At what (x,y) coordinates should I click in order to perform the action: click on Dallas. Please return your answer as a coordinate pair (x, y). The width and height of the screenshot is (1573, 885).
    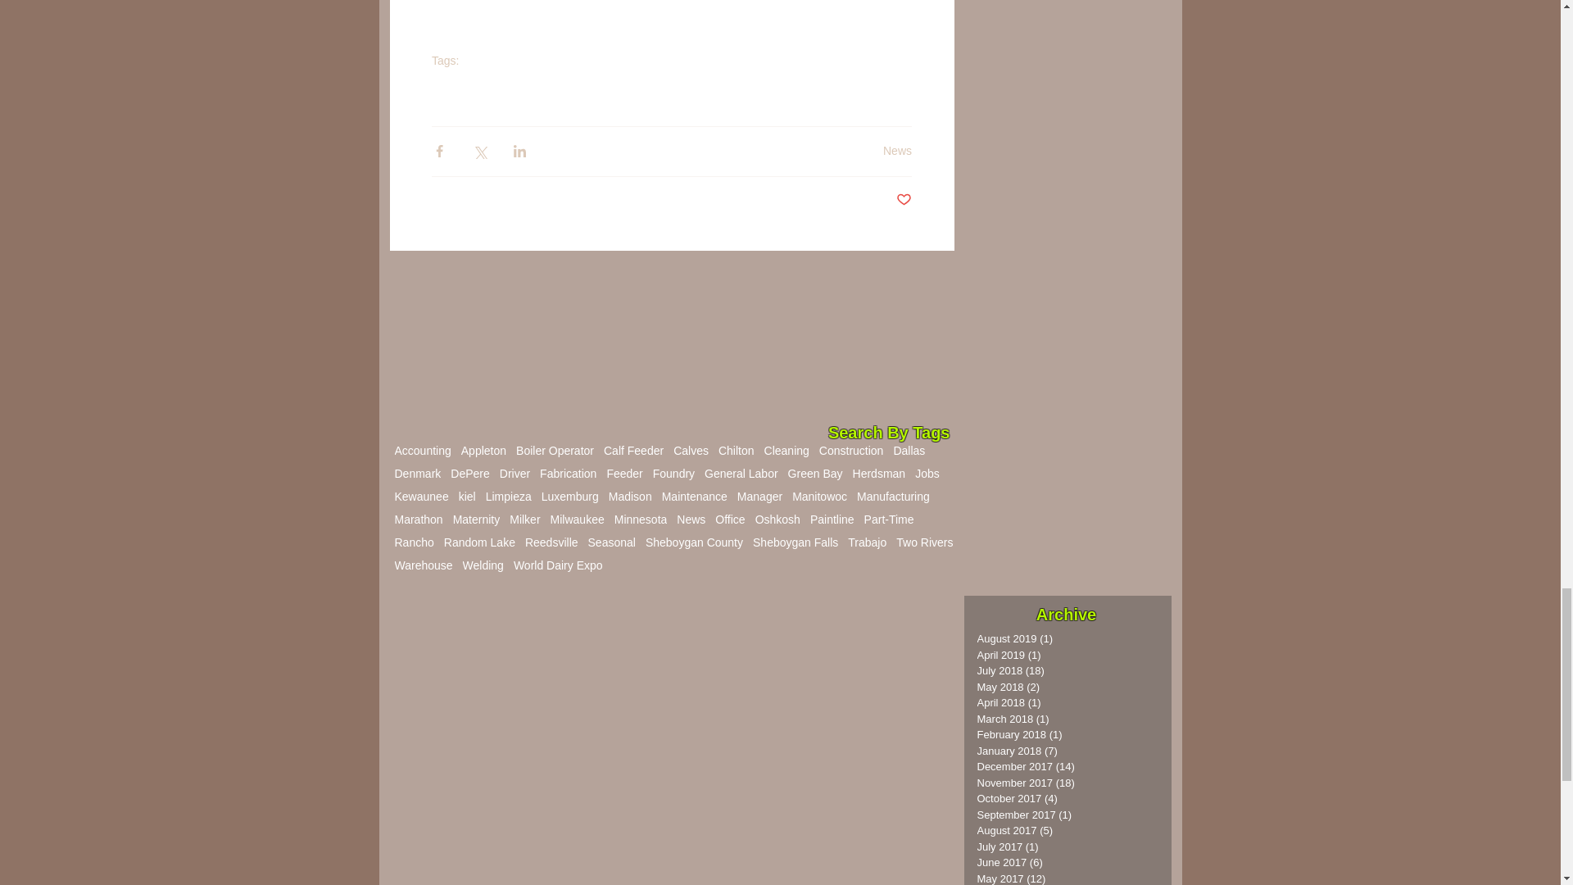
    Looking at the image, I should click on (909, 451).